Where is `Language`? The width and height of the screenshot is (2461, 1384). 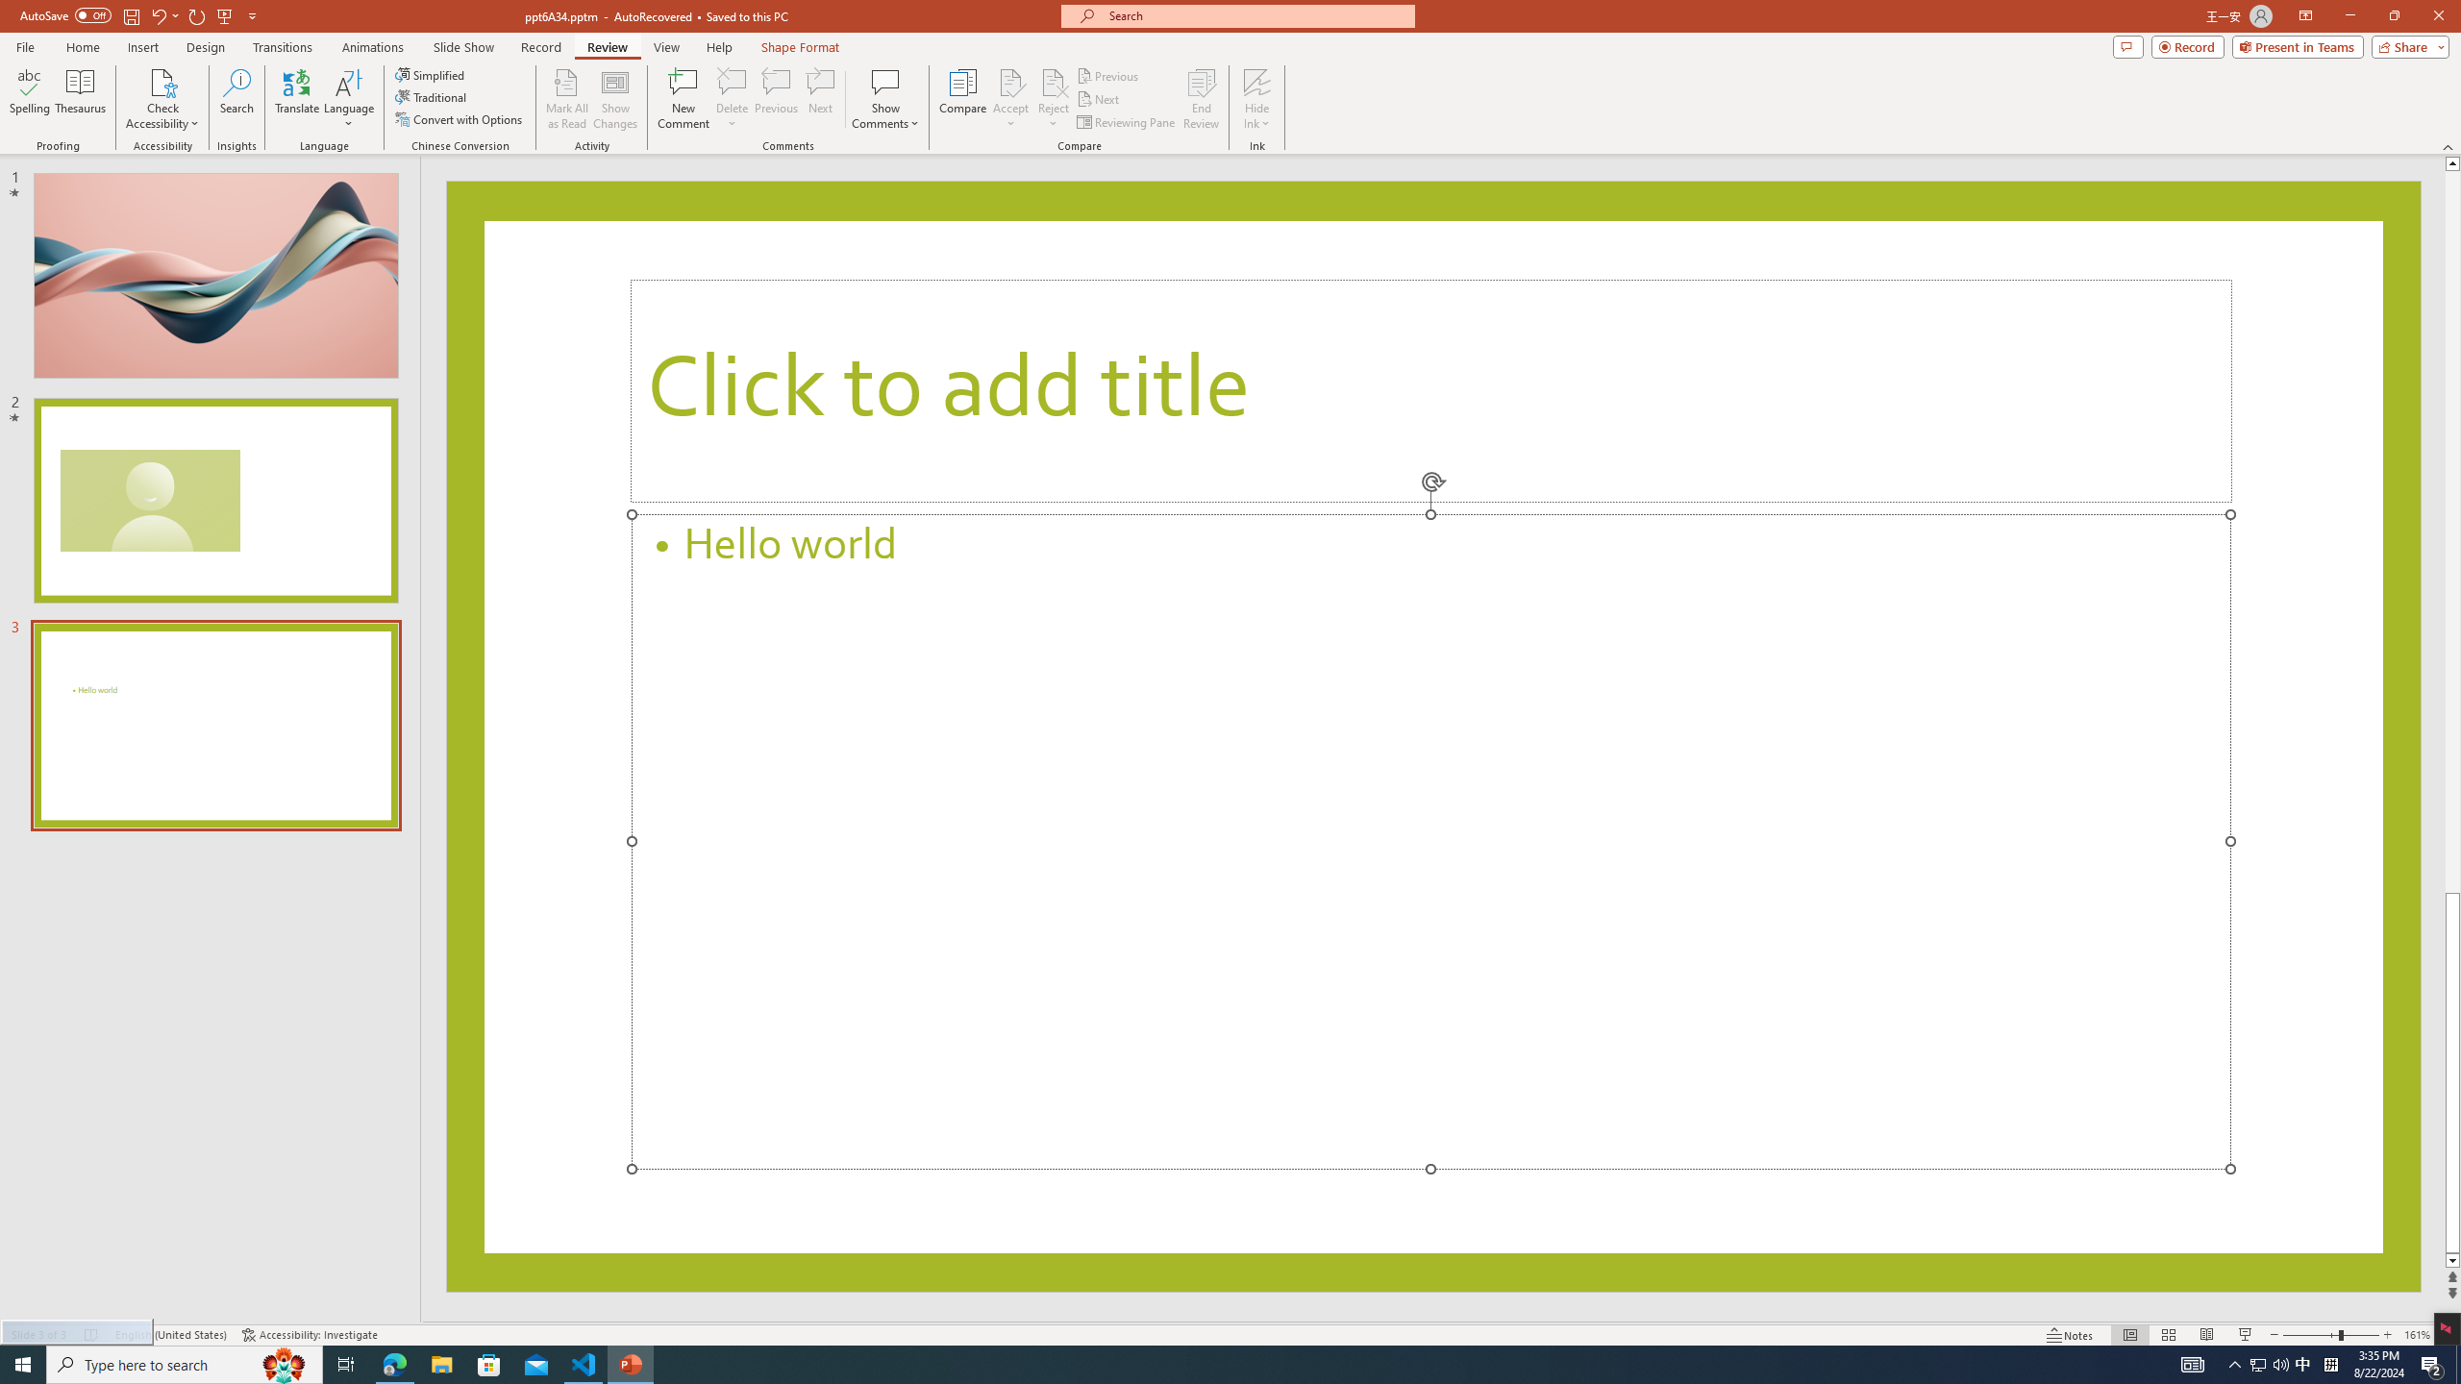
Language is located at coordinates (349, 99).